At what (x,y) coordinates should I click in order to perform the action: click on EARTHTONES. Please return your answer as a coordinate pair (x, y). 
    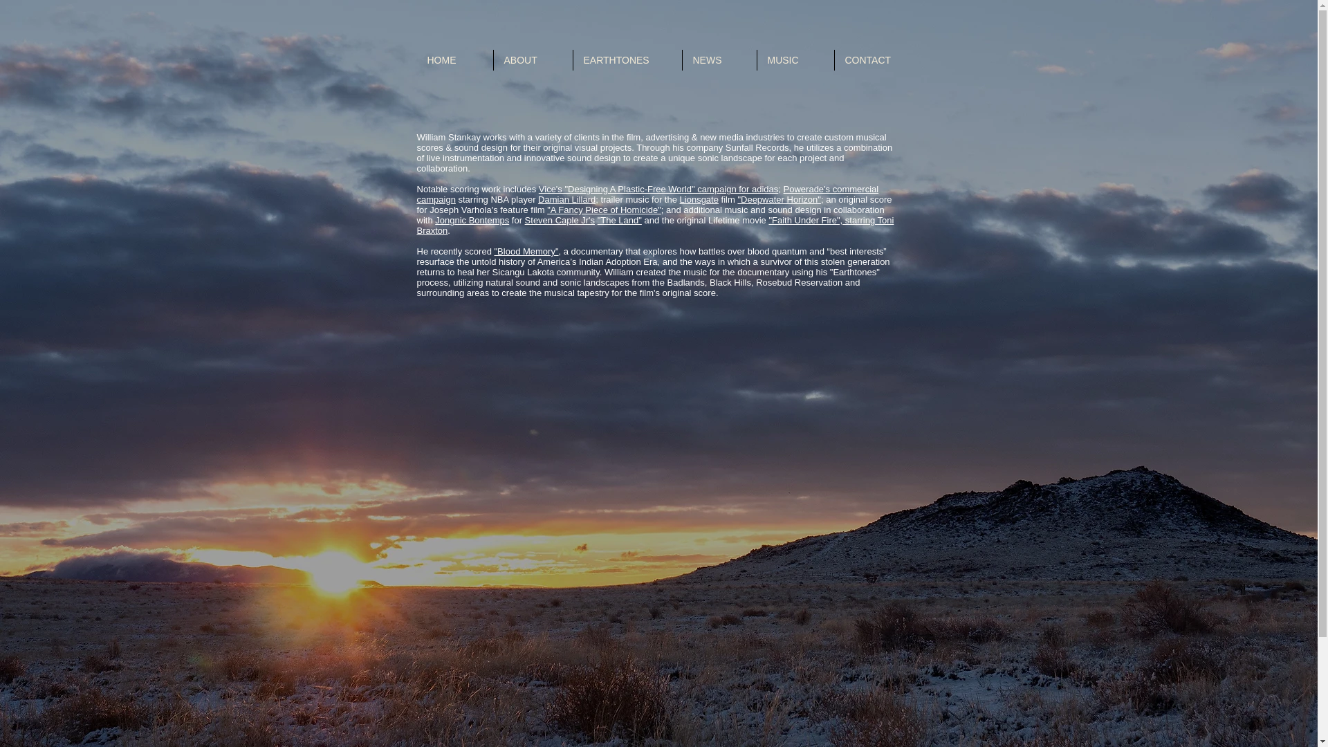
    Looking at the image, I should click on (627, 59).